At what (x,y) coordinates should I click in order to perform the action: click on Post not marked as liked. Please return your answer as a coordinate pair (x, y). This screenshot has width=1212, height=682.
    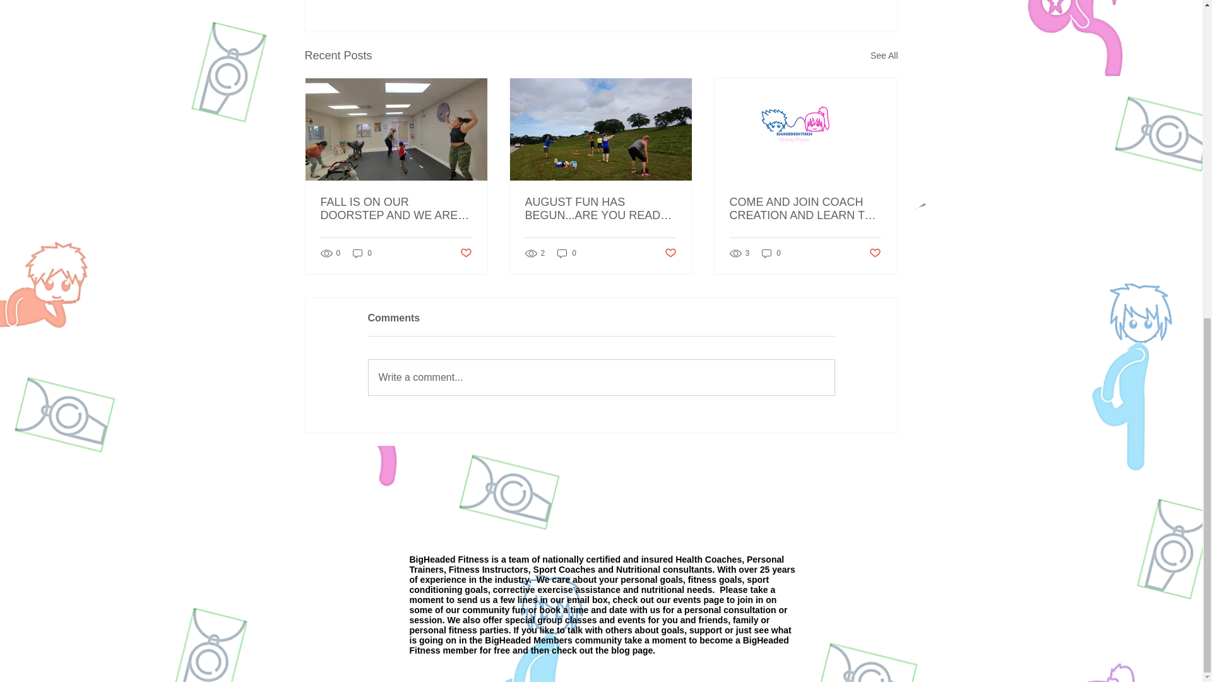
    Looking at the image, I should click on (875, 253).